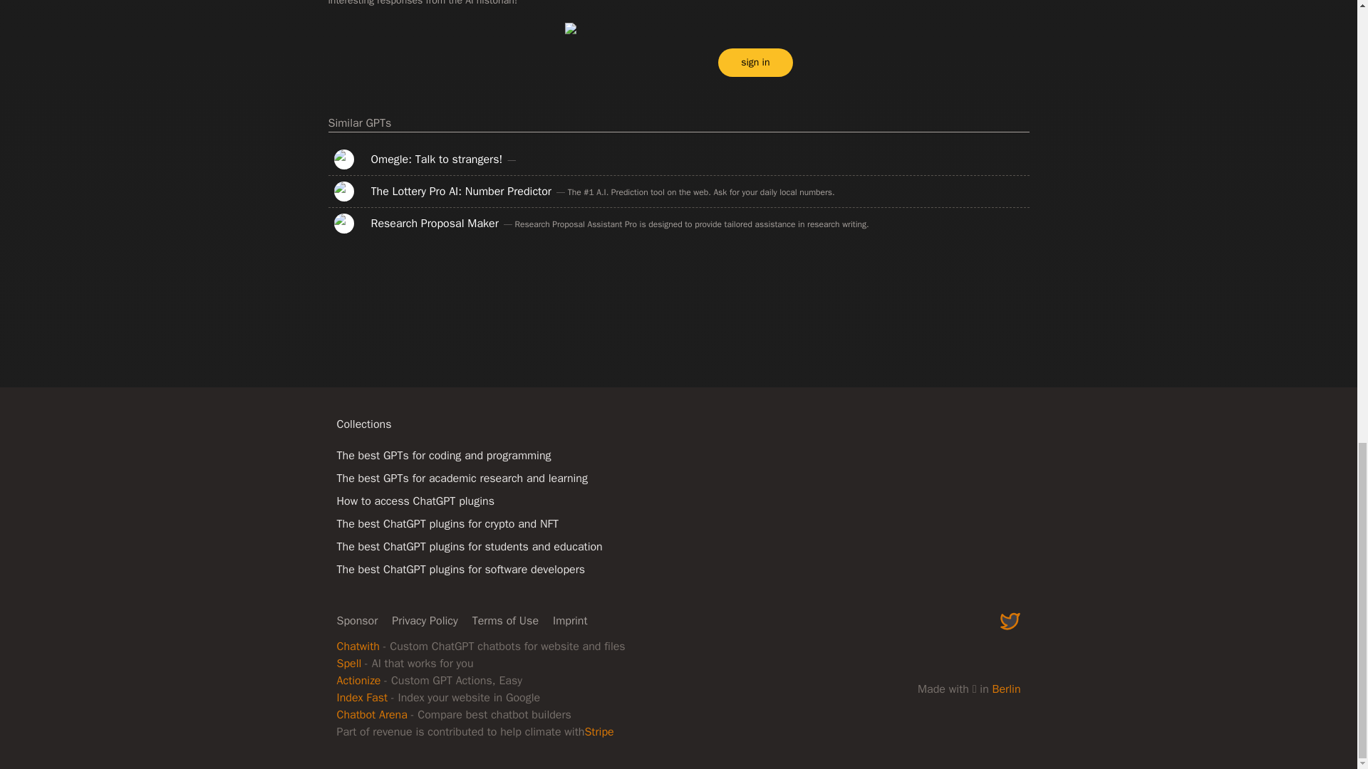  What do you see at coordinates (462, 478) in the screenshot?
I see `The best GPTs for academic research and learning` at bounding box center [462, 478].